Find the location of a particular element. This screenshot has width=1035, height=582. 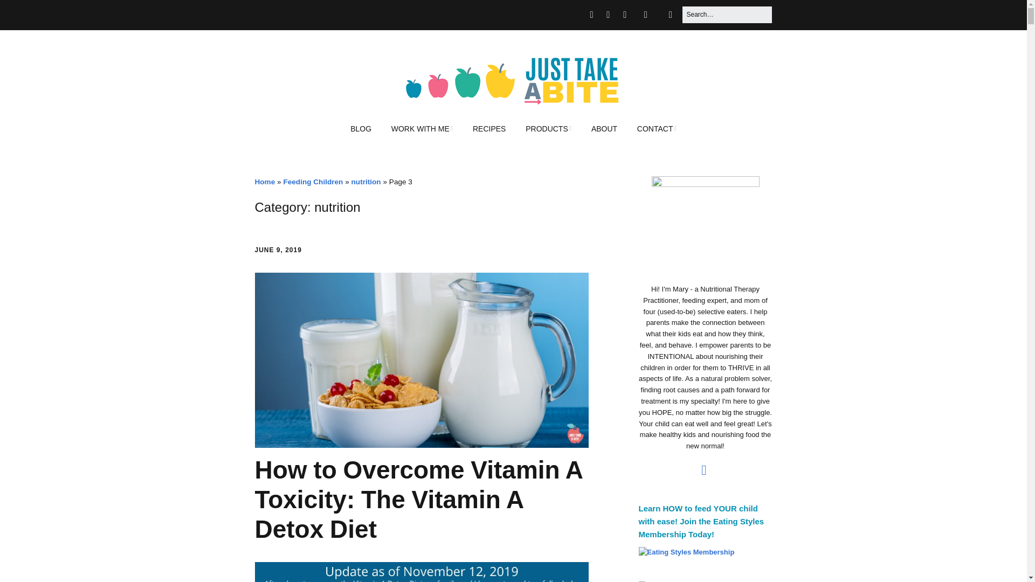

Press Enter to submit your search is located at coordinates (727, 15).